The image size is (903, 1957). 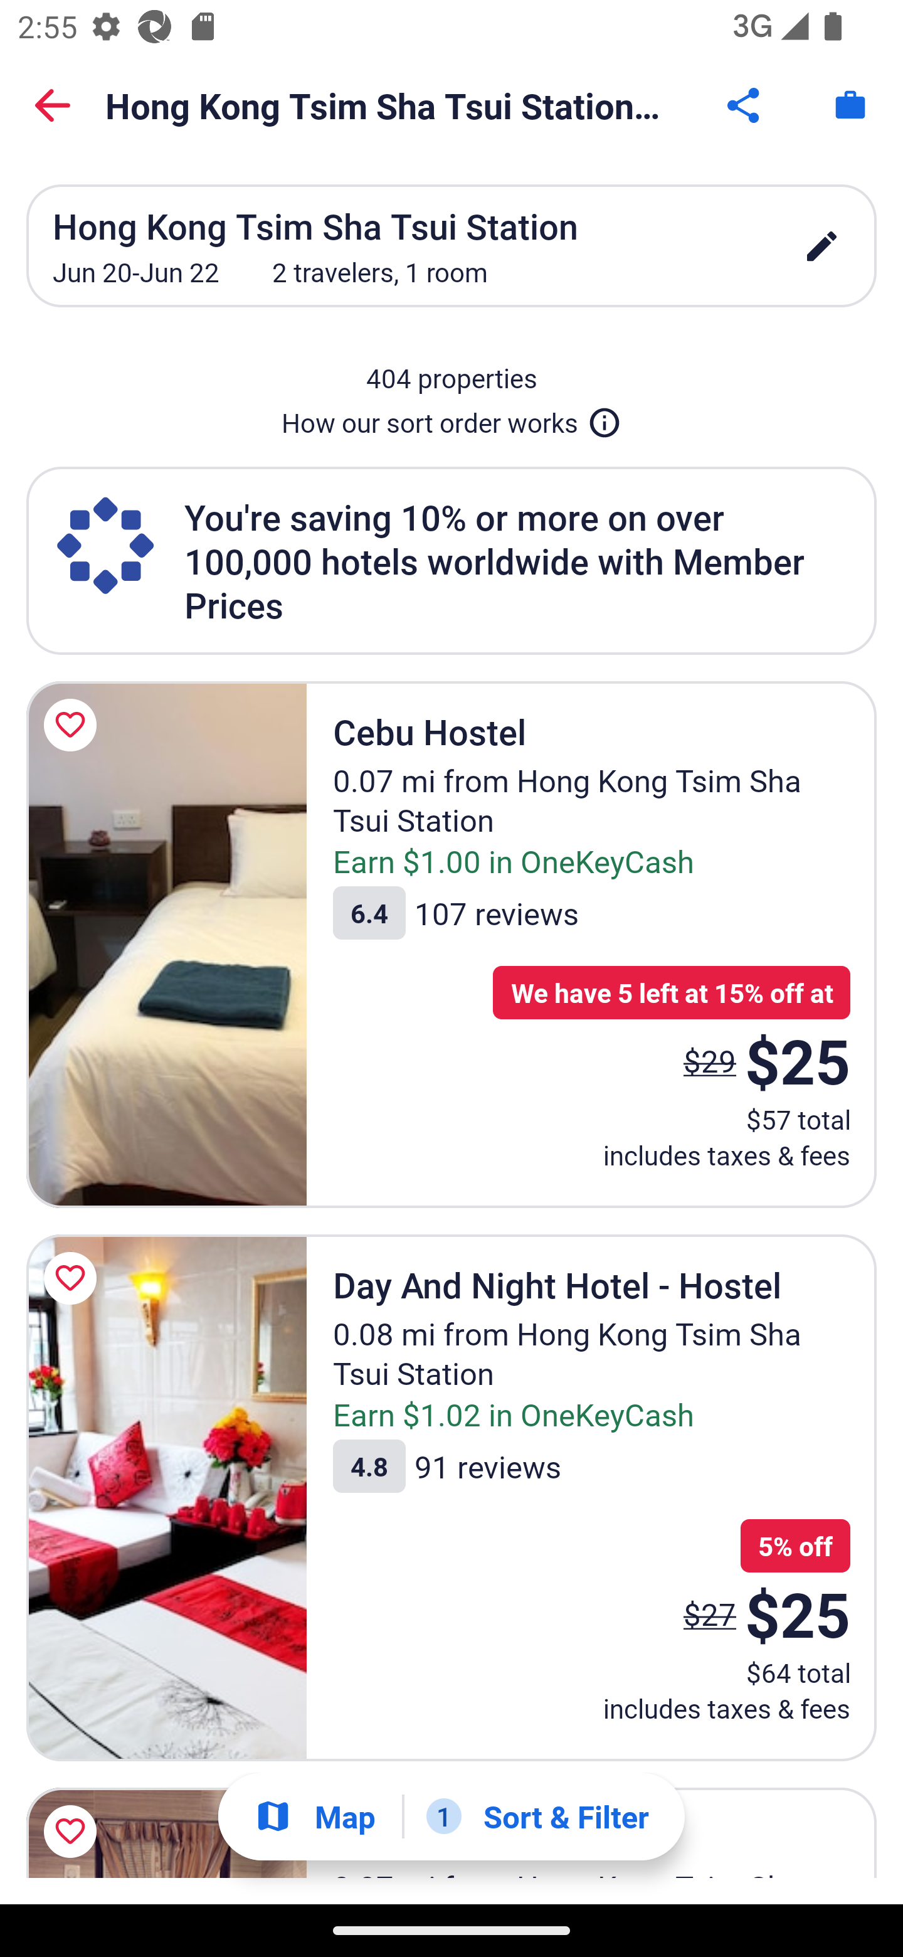 What do you see at coordinates (451, 418) in the screenshot?
I see `How our sort order works` at bounding box center [451, 418].